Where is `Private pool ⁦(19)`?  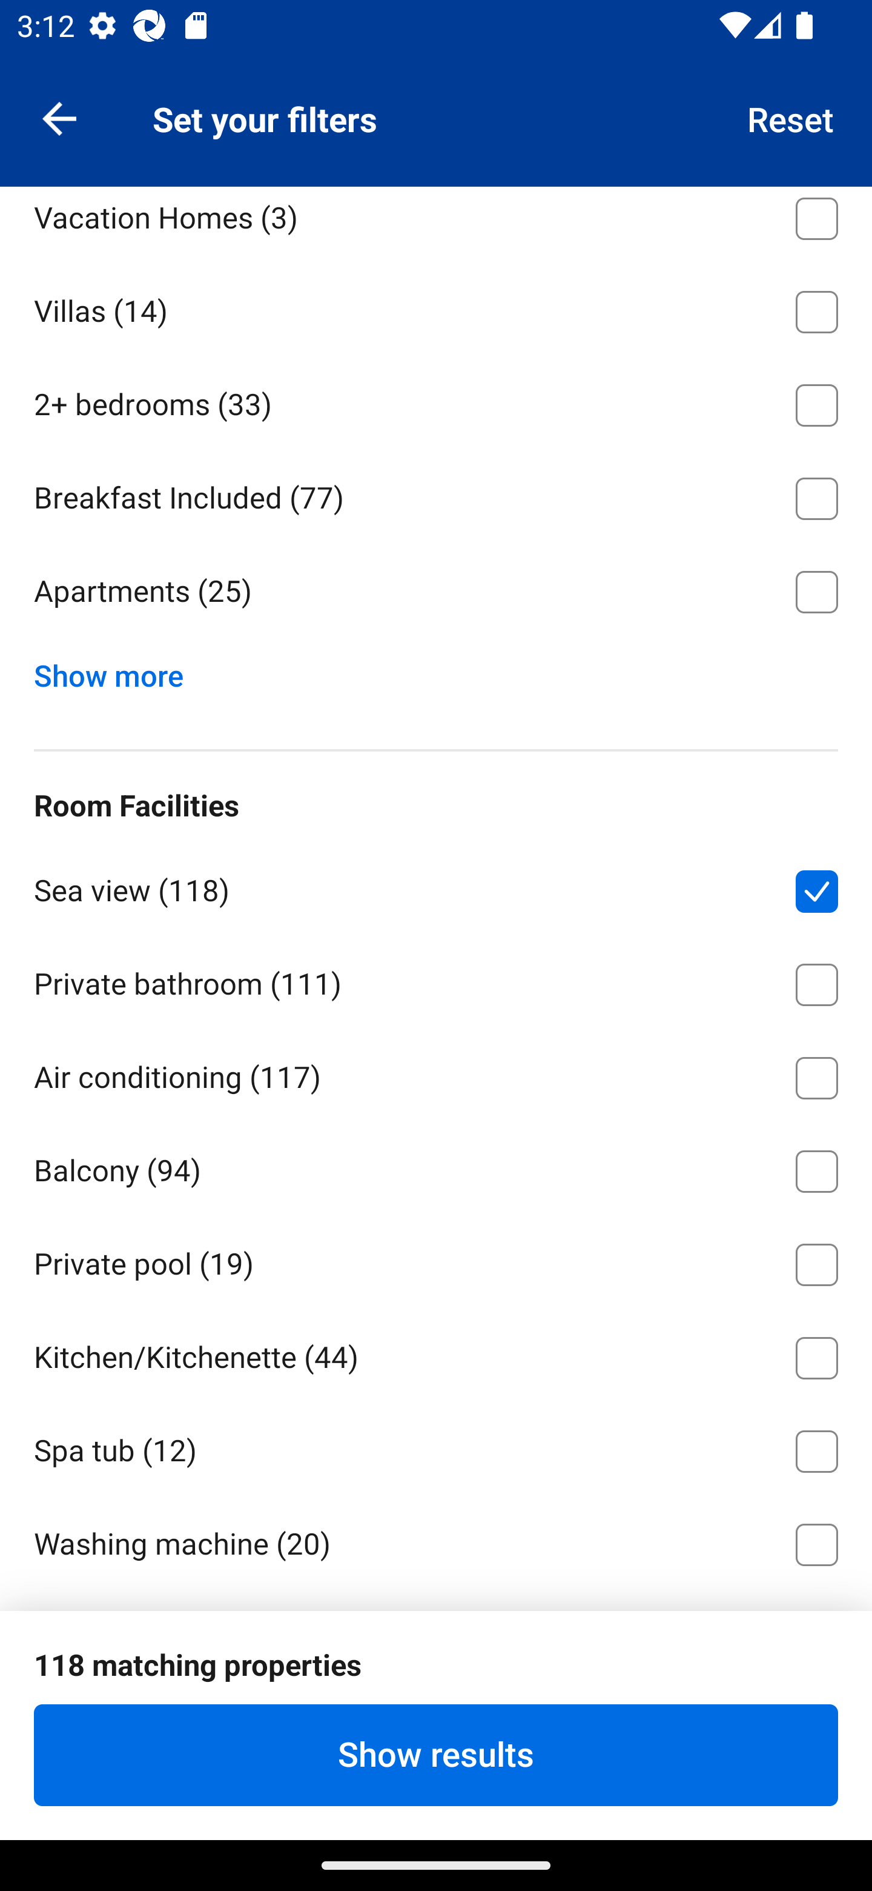
Private pool ⁦(19) is located at coordinates (436, 1260).